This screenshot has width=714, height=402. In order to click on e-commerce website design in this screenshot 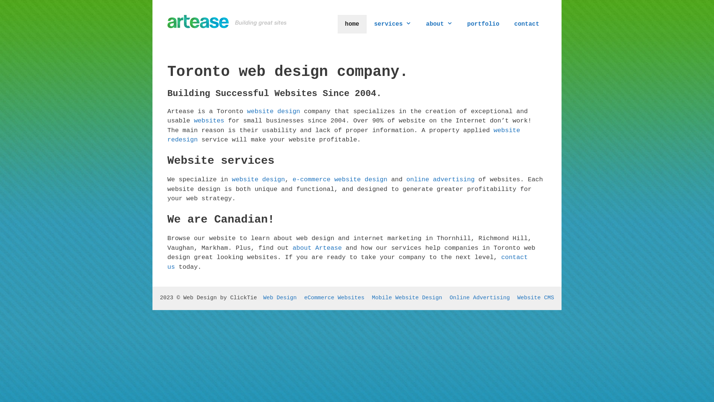, I will do `click(340, 179)`.